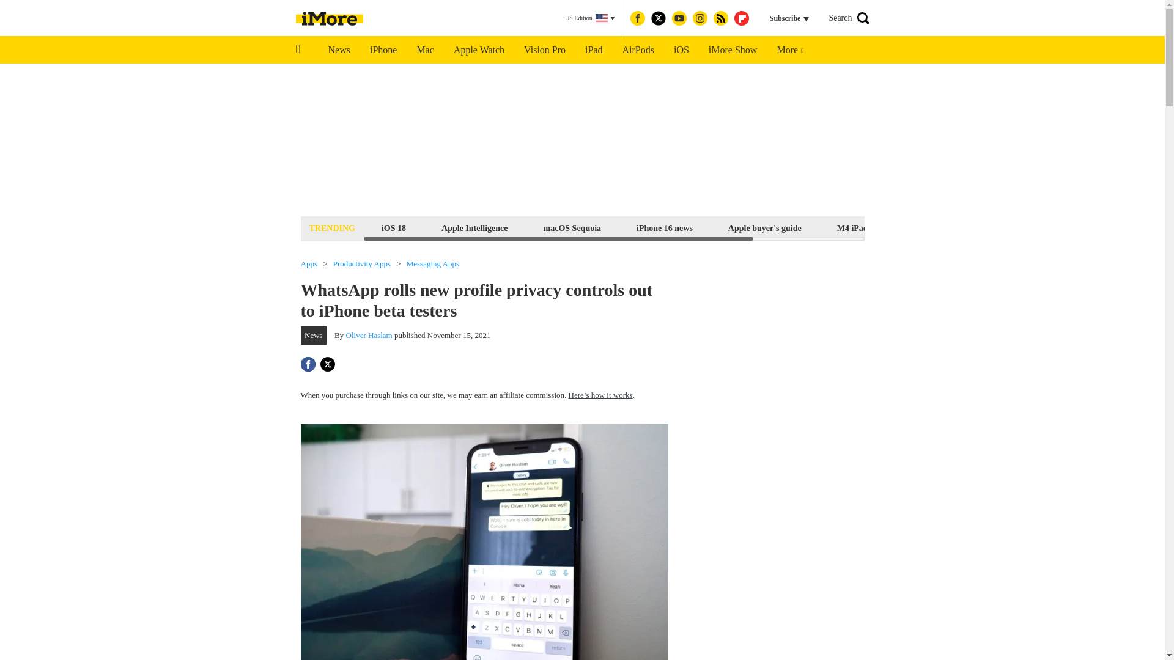 This screenshot has width=1174, height=660. Describe the element at coordinates (638, 50) in the screenshot. I see `AirPods` at that location.